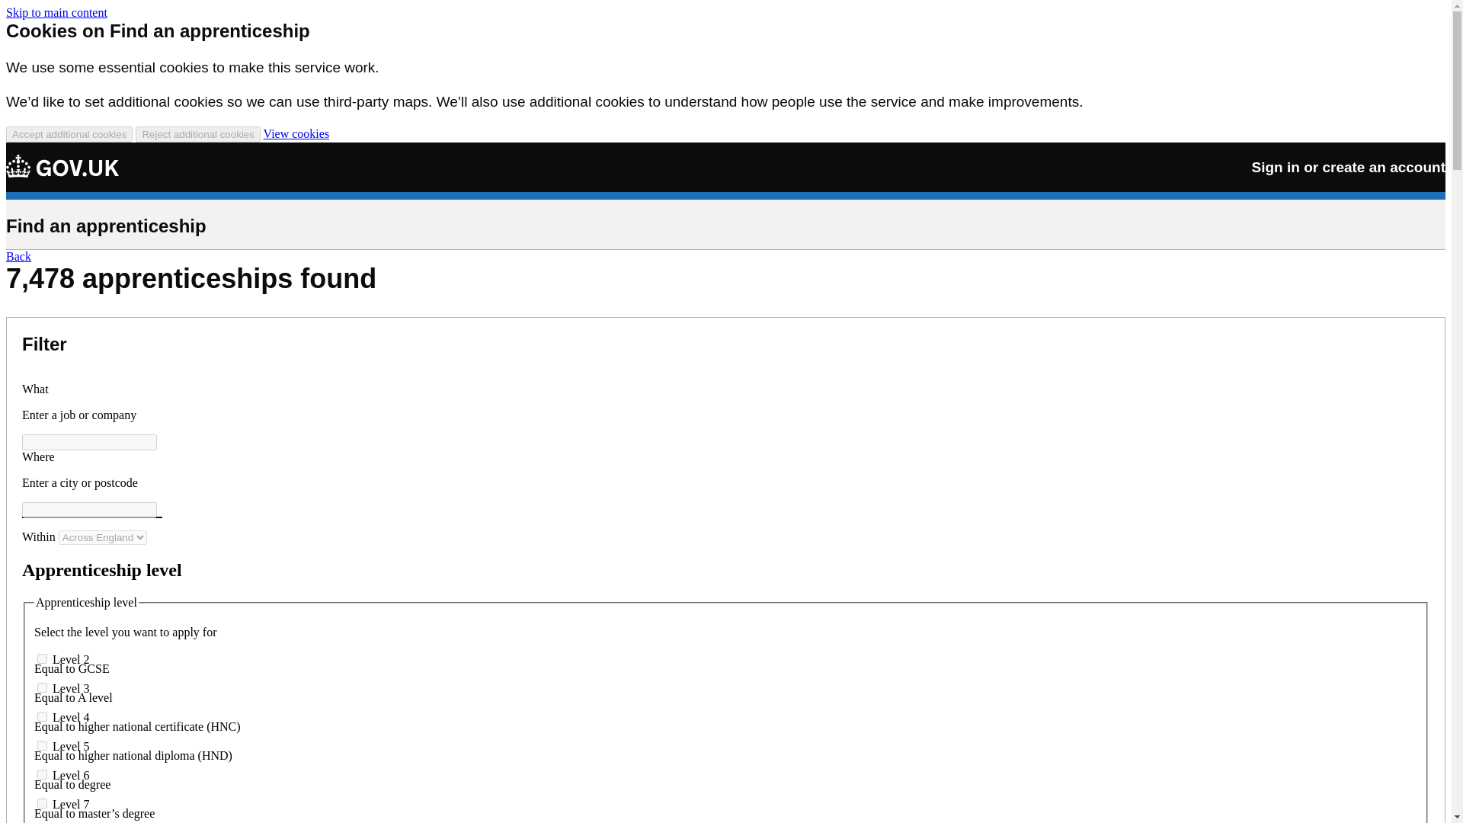  What do you see at coordinates (42, 803) in the screenshot?
I see `7` at bounding box center [42, 803].